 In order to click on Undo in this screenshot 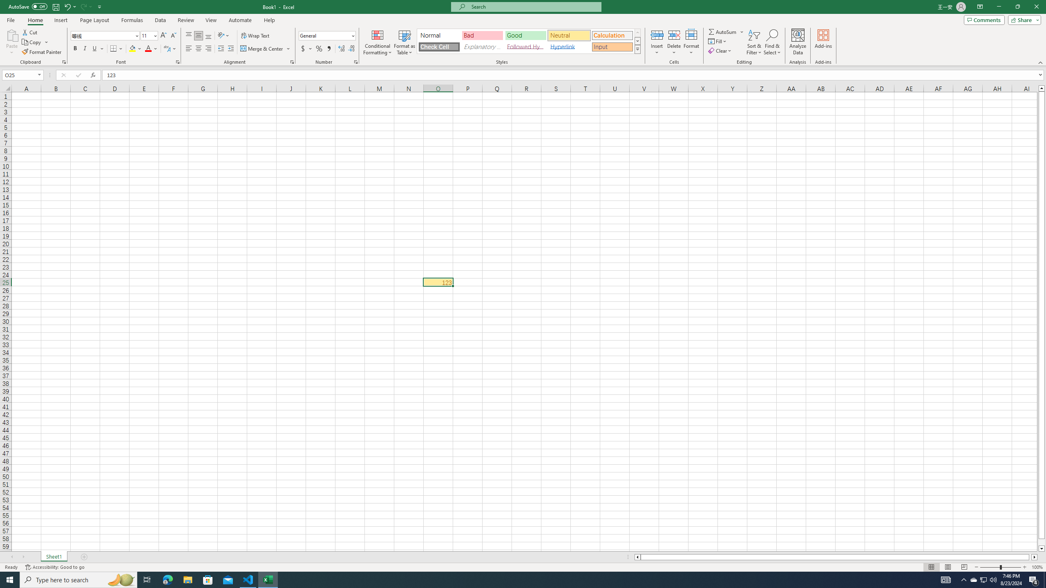, I will do `click(67, 7)`.